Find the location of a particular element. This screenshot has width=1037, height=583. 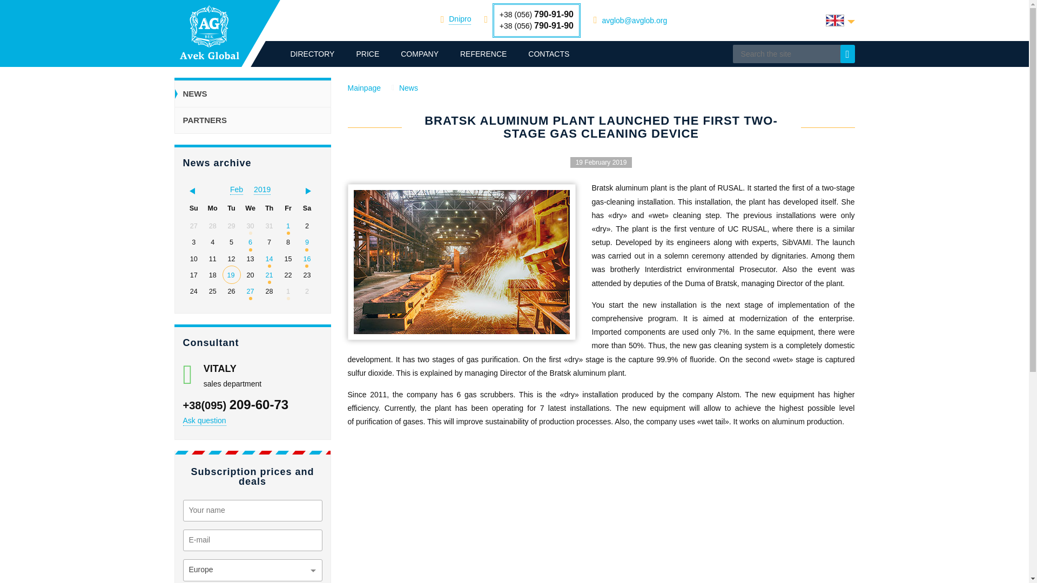

Dnipro is located at coordinates (460, 19).